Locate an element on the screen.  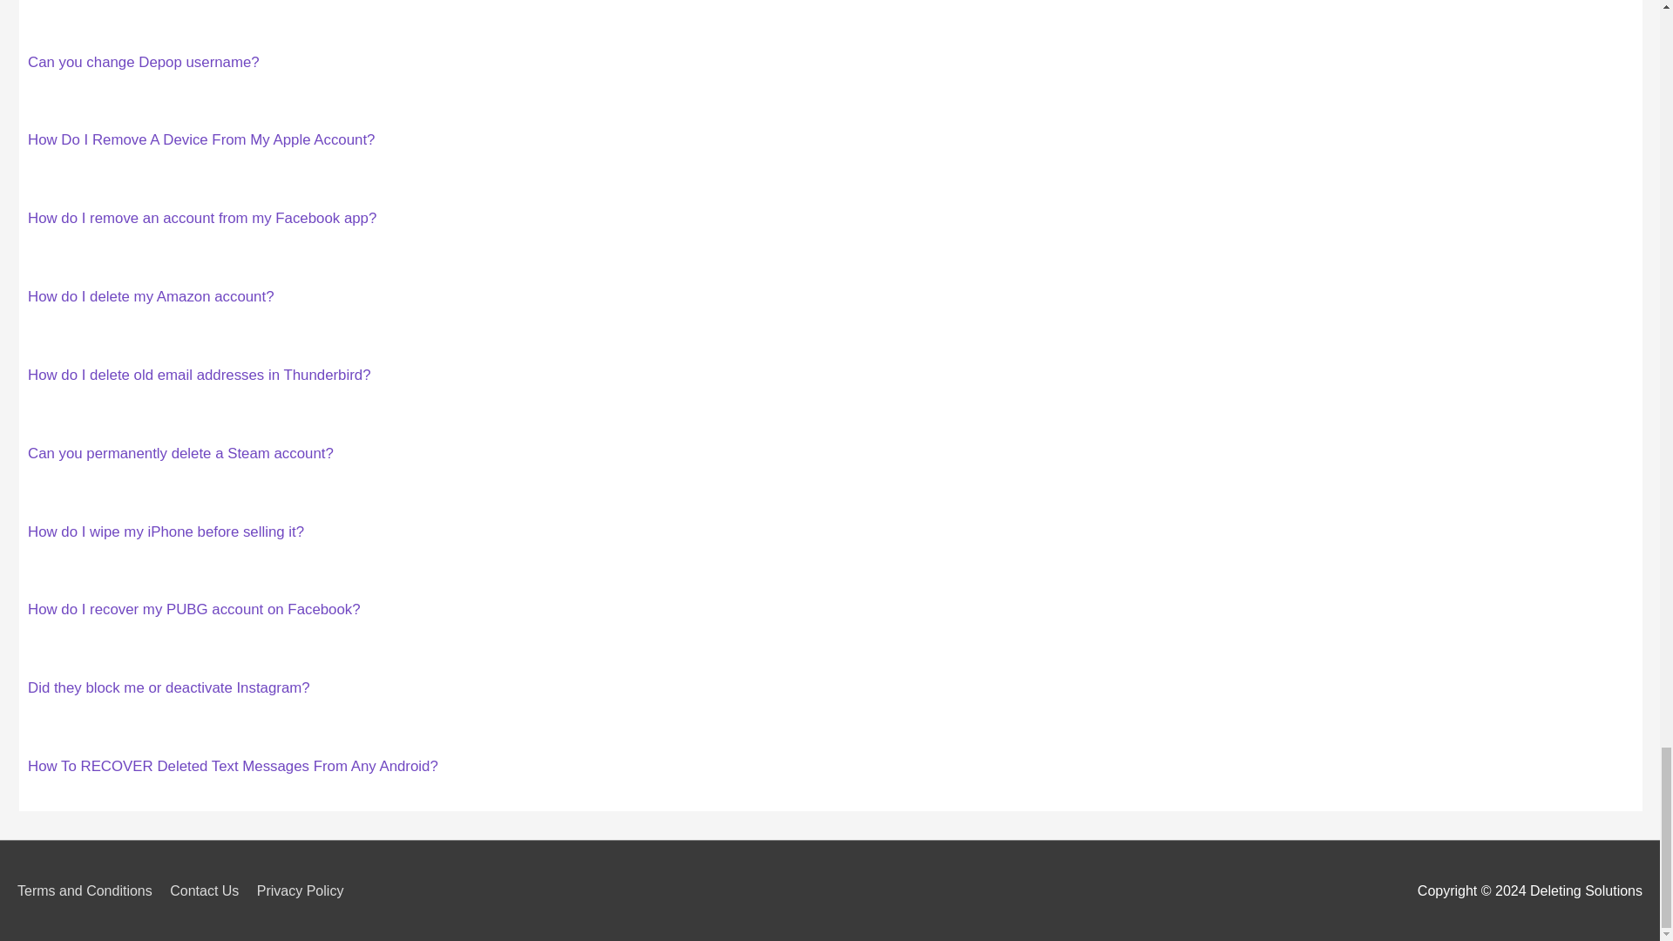
Terms and Conditions is located at coordinates (91, 890).